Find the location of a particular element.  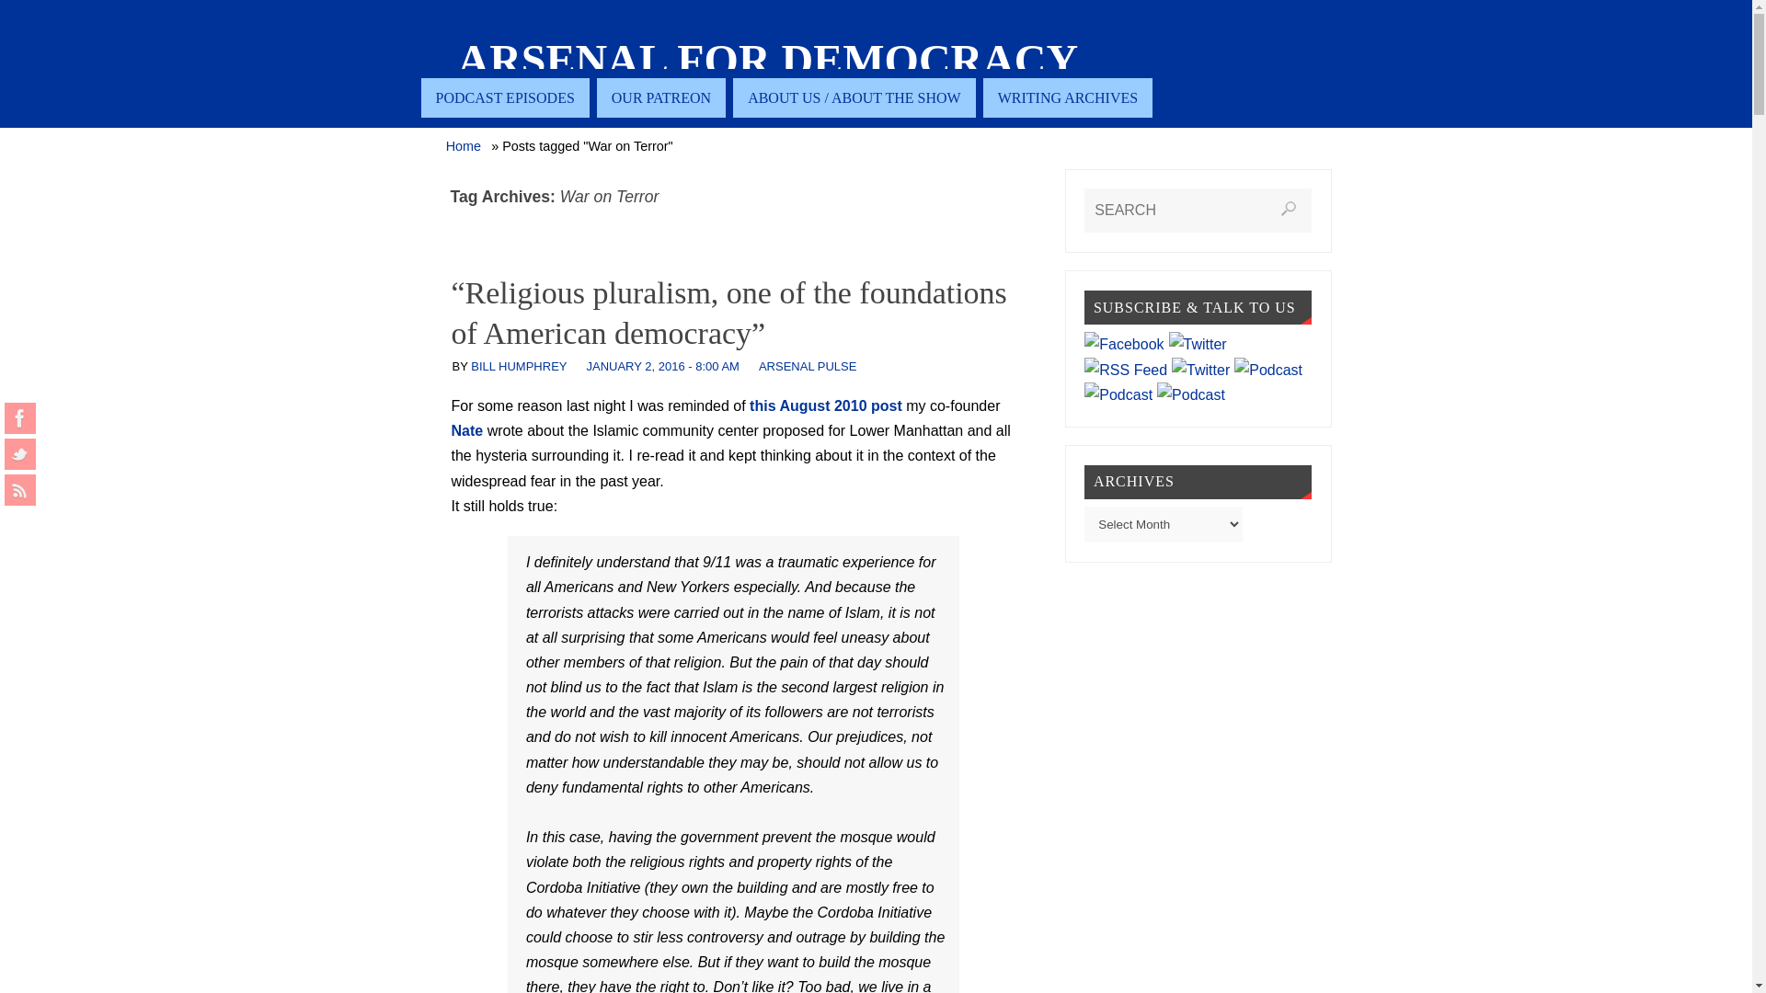

BILL HUMPHREY is located at coordinates (519, 366).